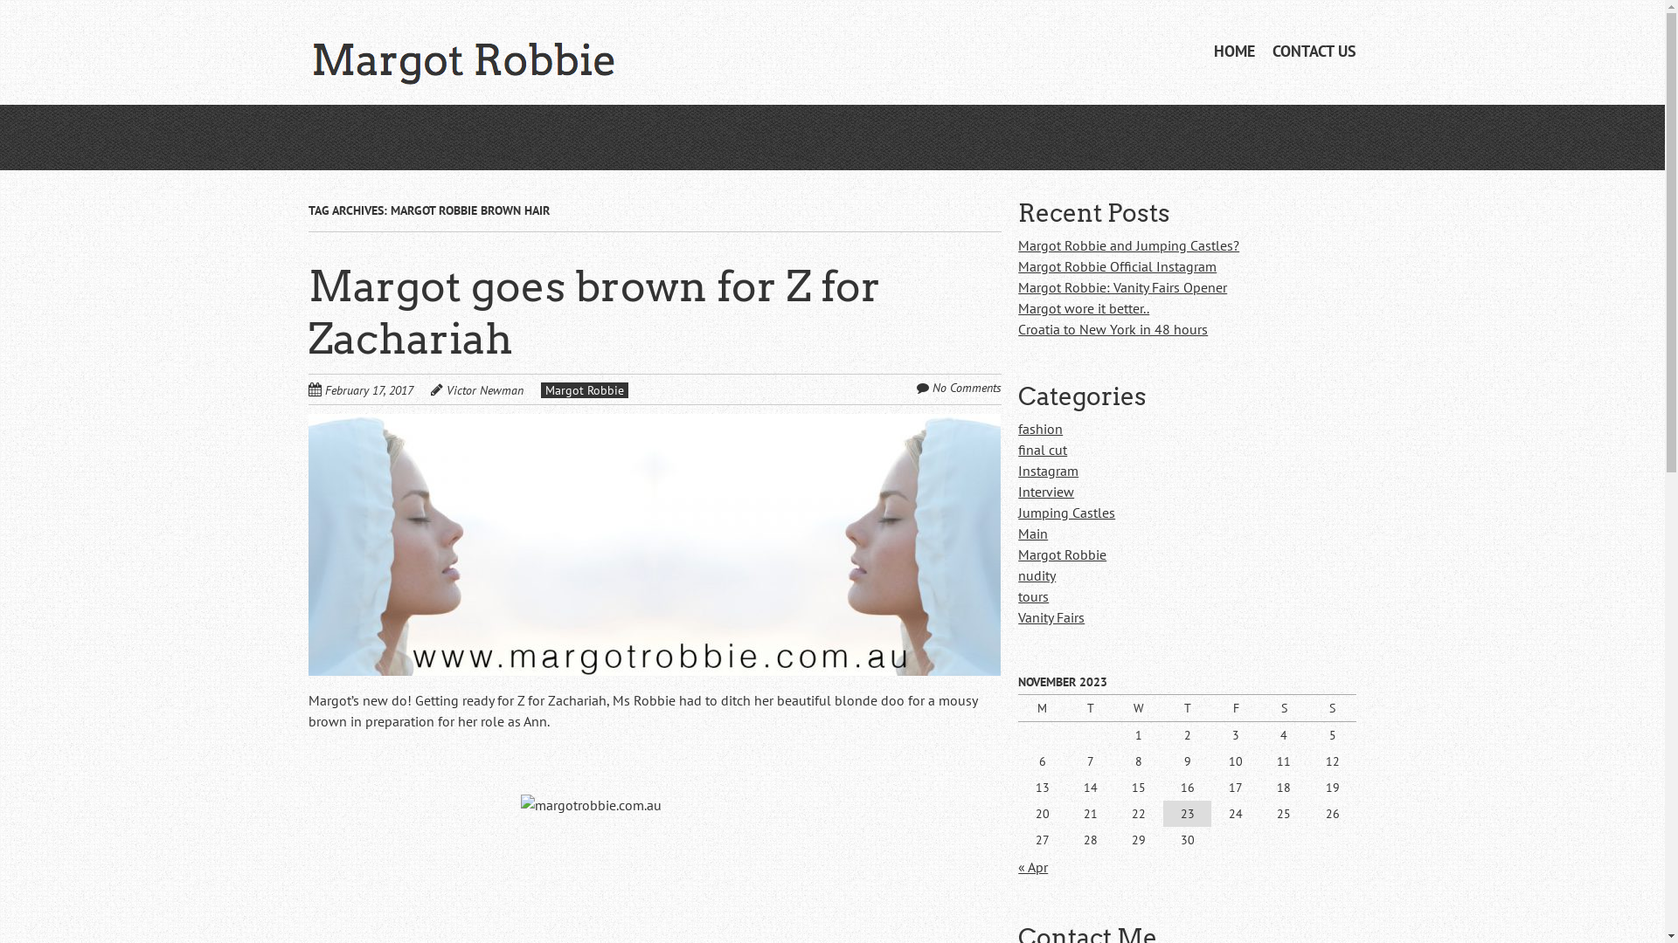 Image resolution: width=1678 pixels, height=943 pixels. What do you see at coordinates (1117, 266) in the screenshot?
I see `Margot Robbie Official Instagram` at bounding box center [1117, 266].